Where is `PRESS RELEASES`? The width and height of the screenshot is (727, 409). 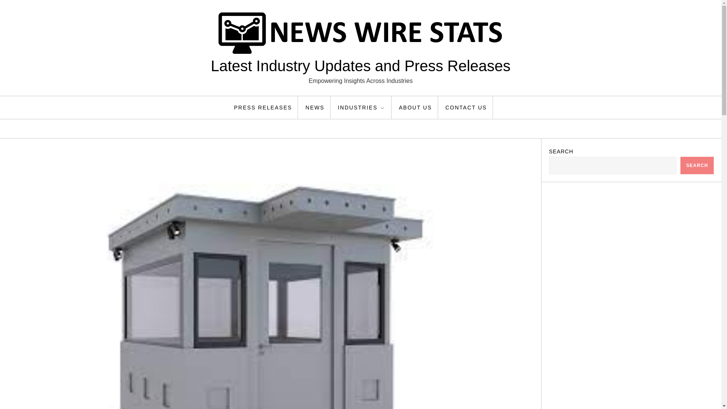 PRESS RELEASES is located at coordinates (263, 108).